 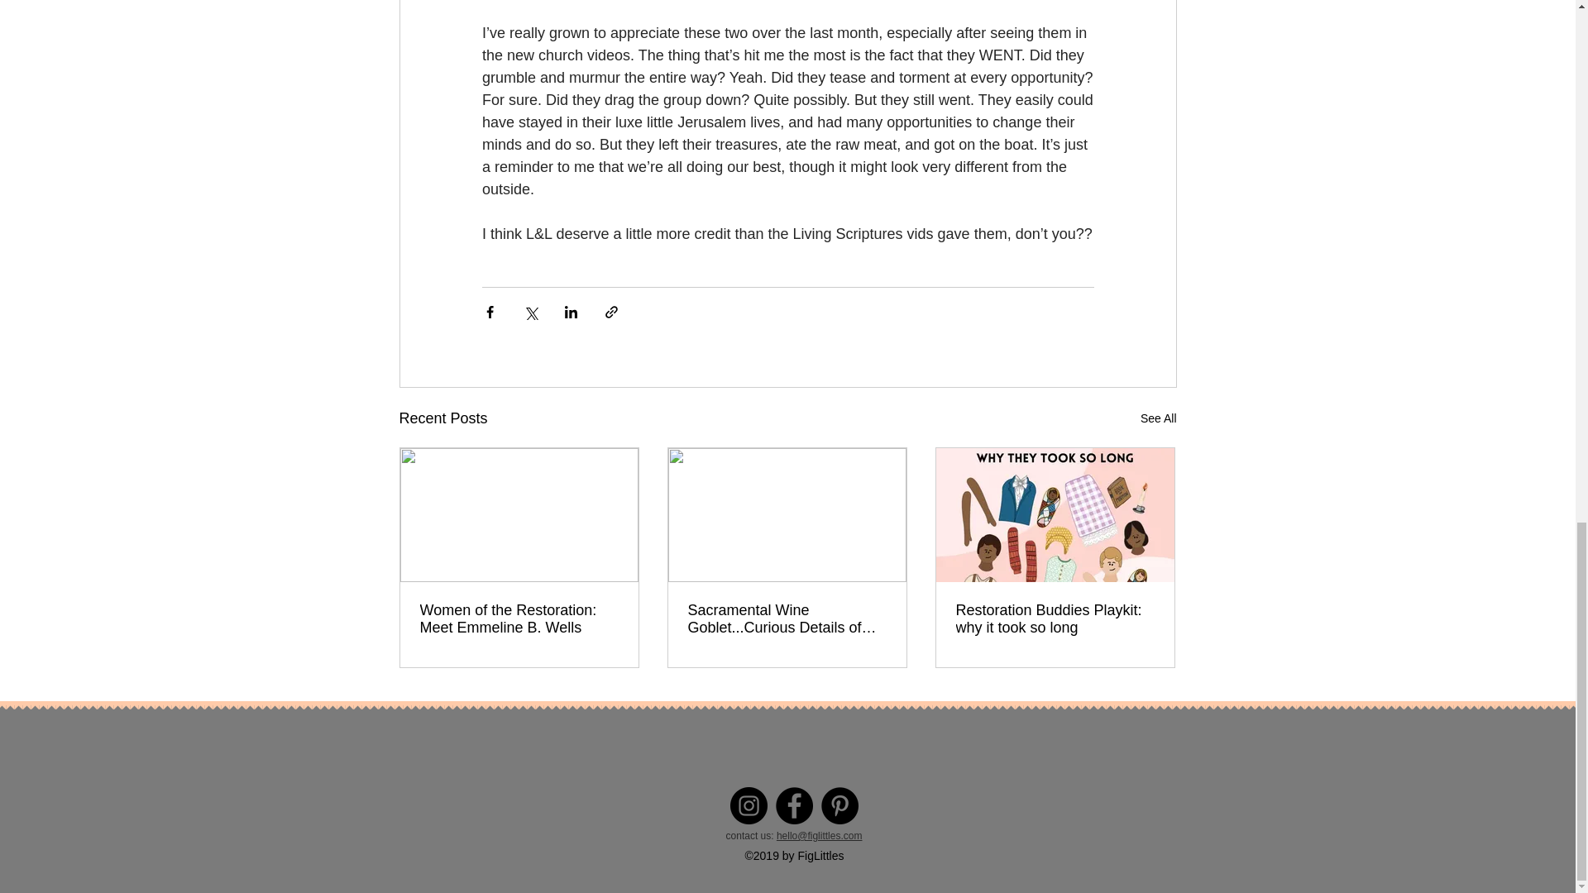 I want to click on Restoration Buddies Playkit: why it took so long, so click(x=1055, y=618).